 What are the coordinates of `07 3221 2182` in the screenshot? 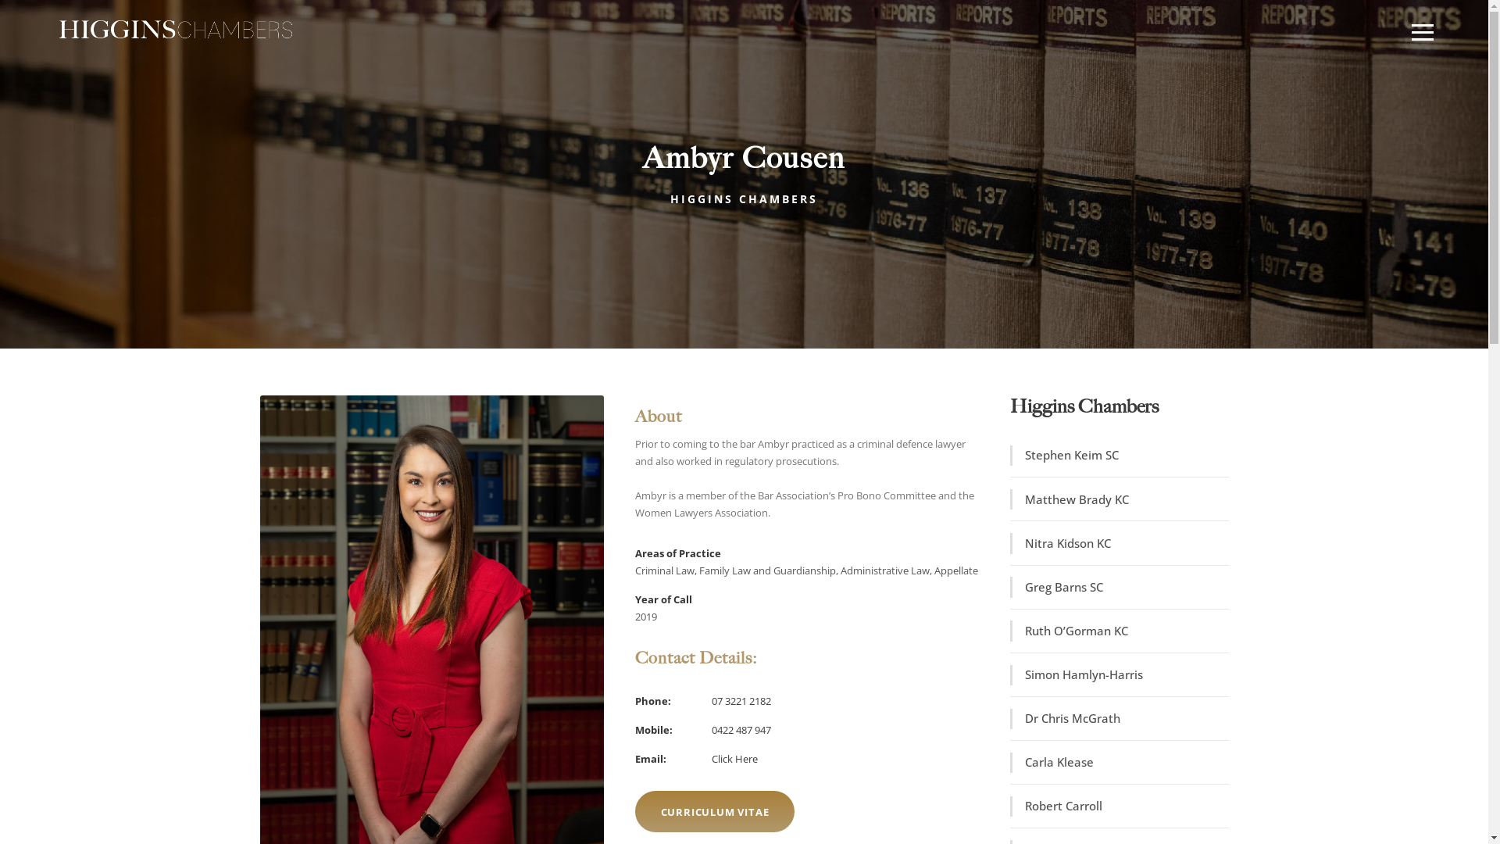 It's located at (741, 701).